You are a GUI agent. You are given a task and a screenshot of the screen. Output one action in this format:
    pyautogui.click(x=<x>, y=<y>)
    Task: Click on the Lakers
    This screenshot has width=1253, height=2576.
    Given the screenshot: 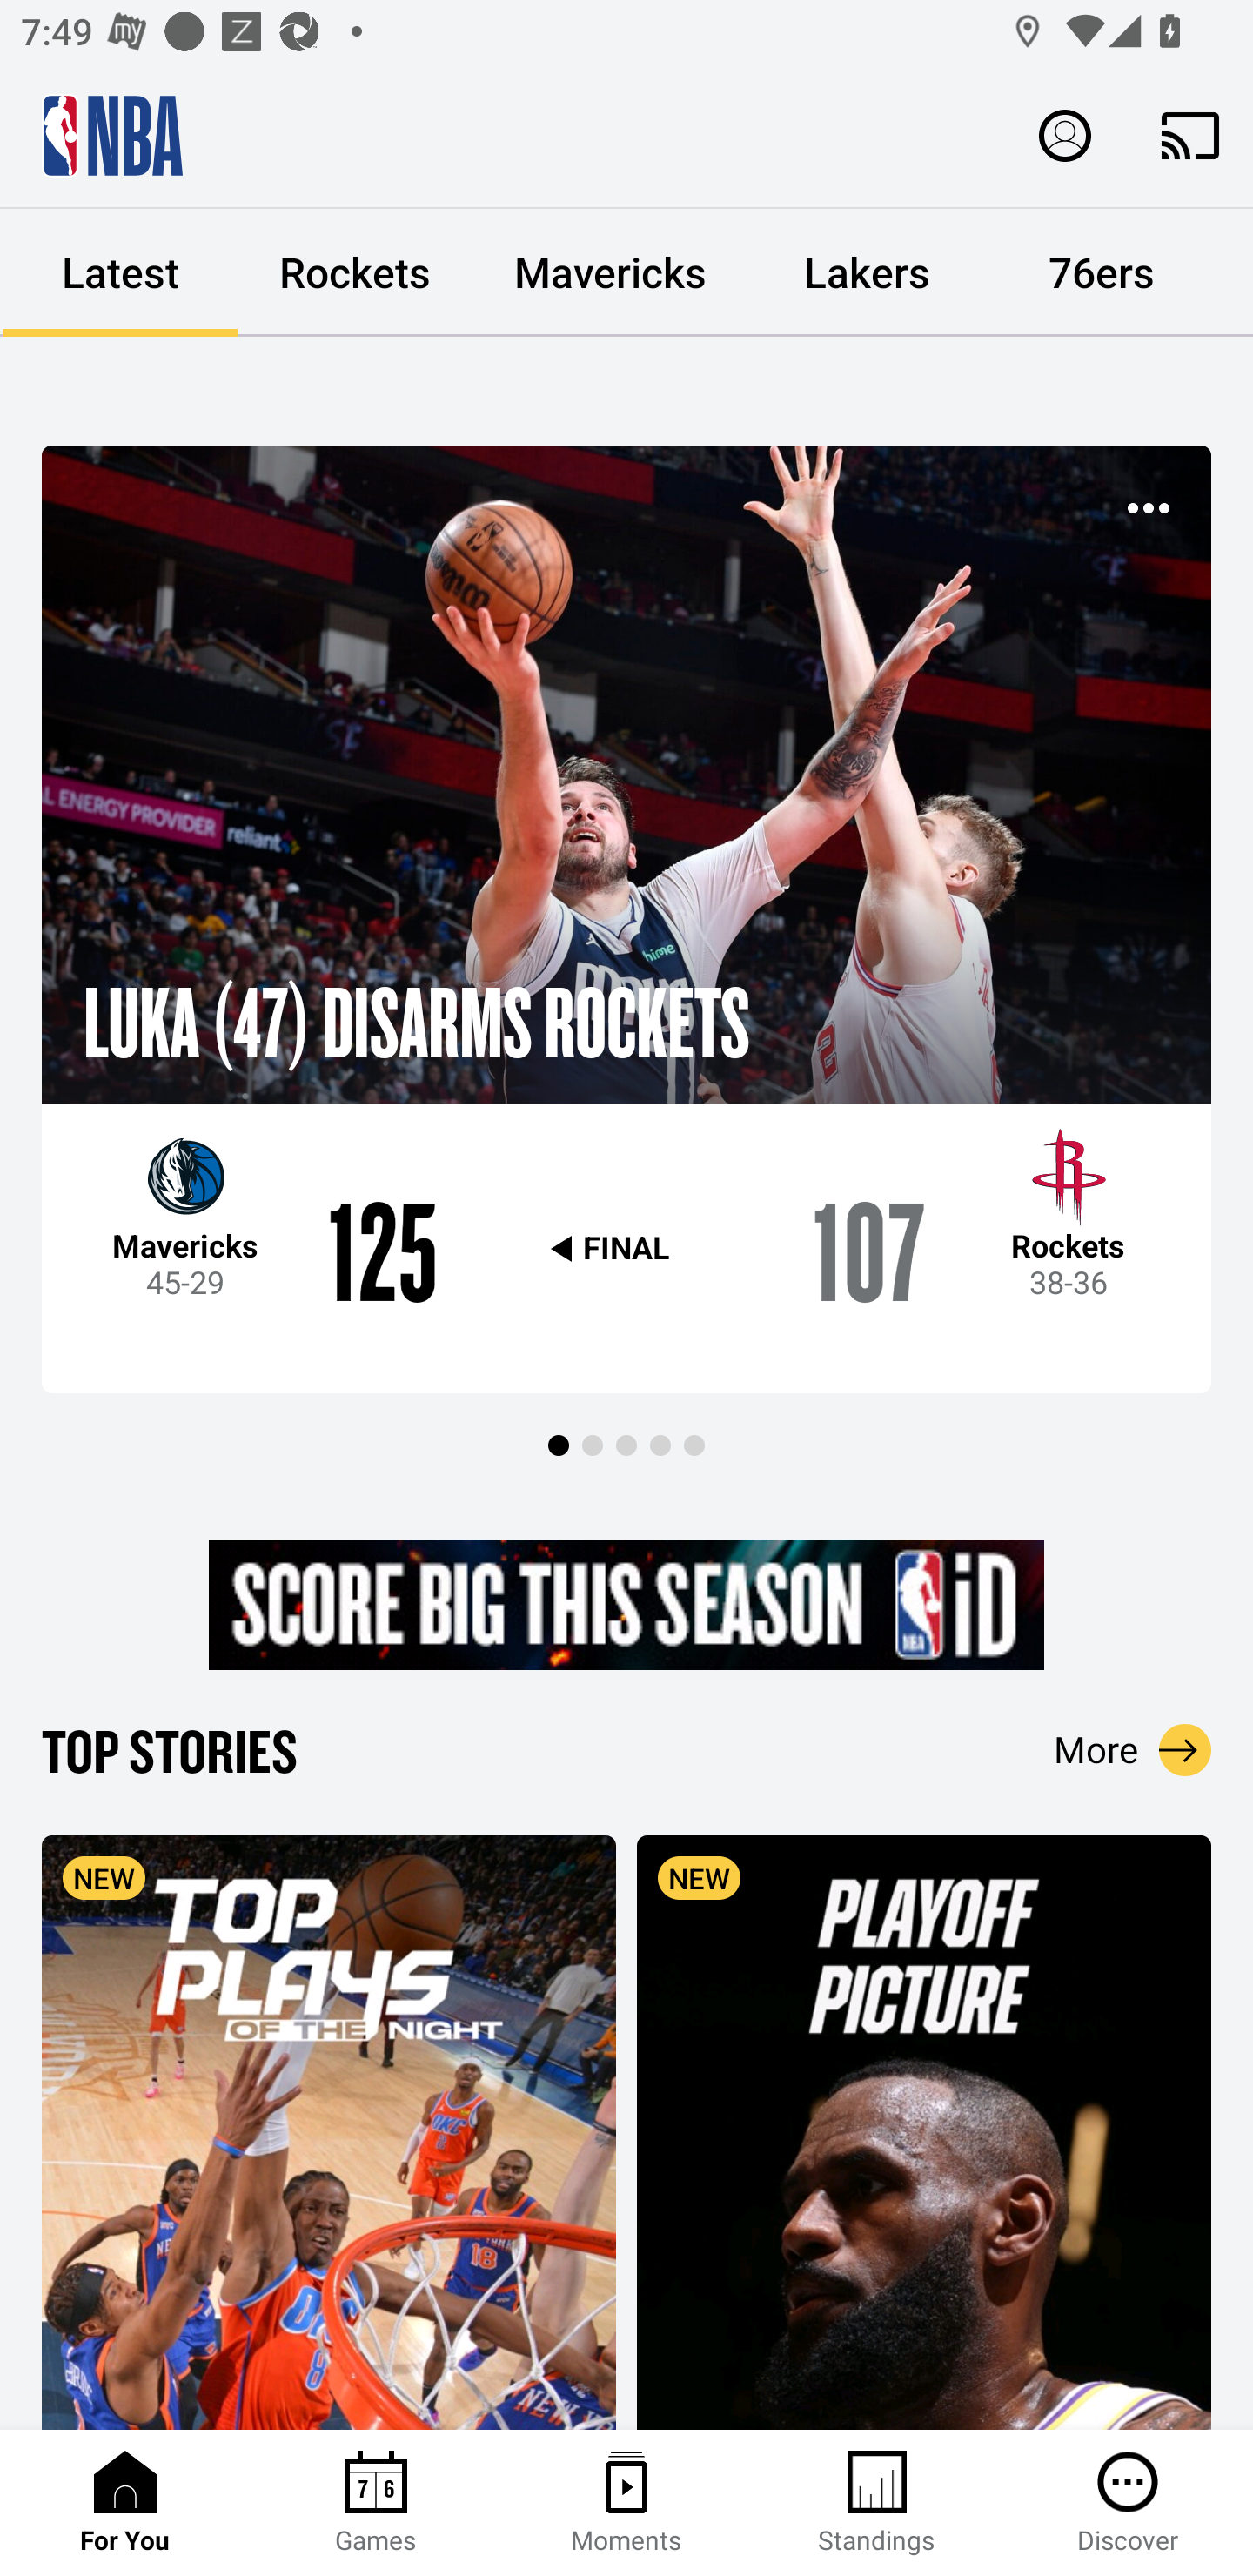 What is the action you would take?
    pyautogui.click(x=867, y=273)
    